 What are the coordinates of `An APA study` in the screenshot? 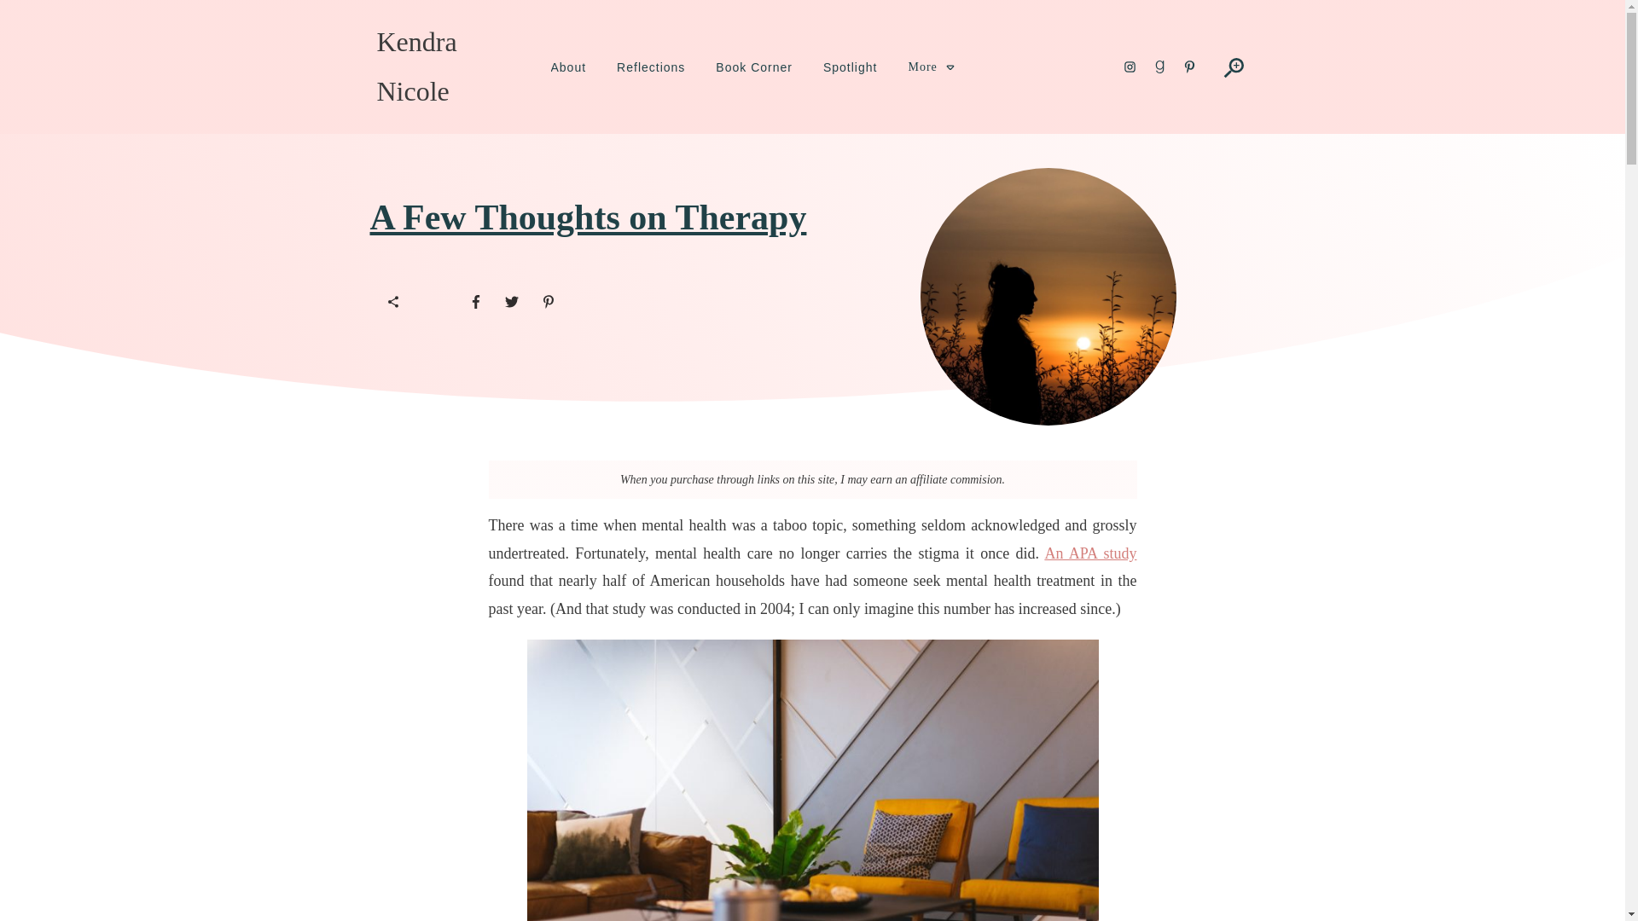 It's located at (1090, 553).